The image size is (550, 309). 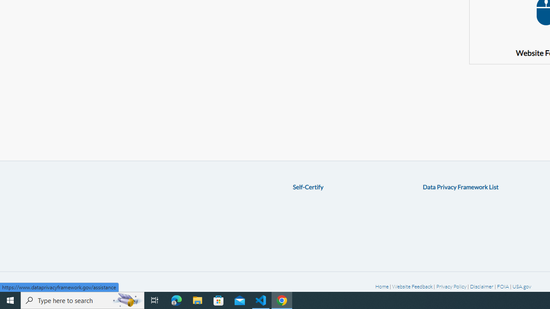 I want to click on Data Privacy Framework List, so click(x=461, y=187).